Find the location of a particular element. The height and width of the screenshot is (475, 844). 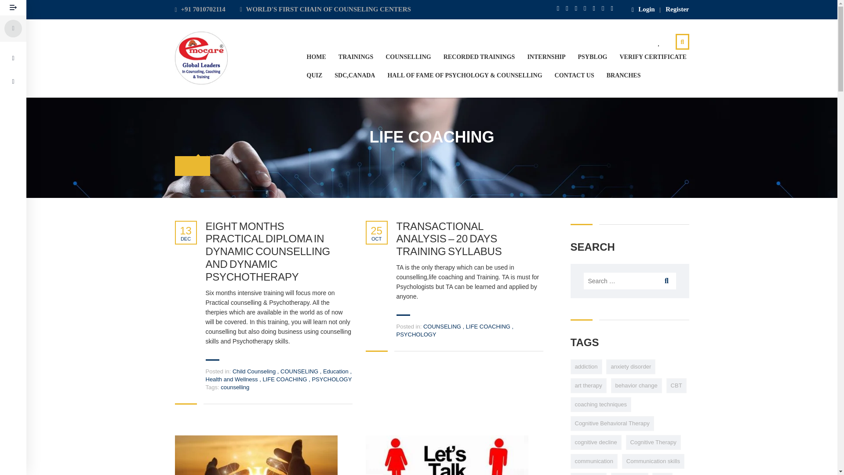

TRAININGS is located at coordinates (355, 57).